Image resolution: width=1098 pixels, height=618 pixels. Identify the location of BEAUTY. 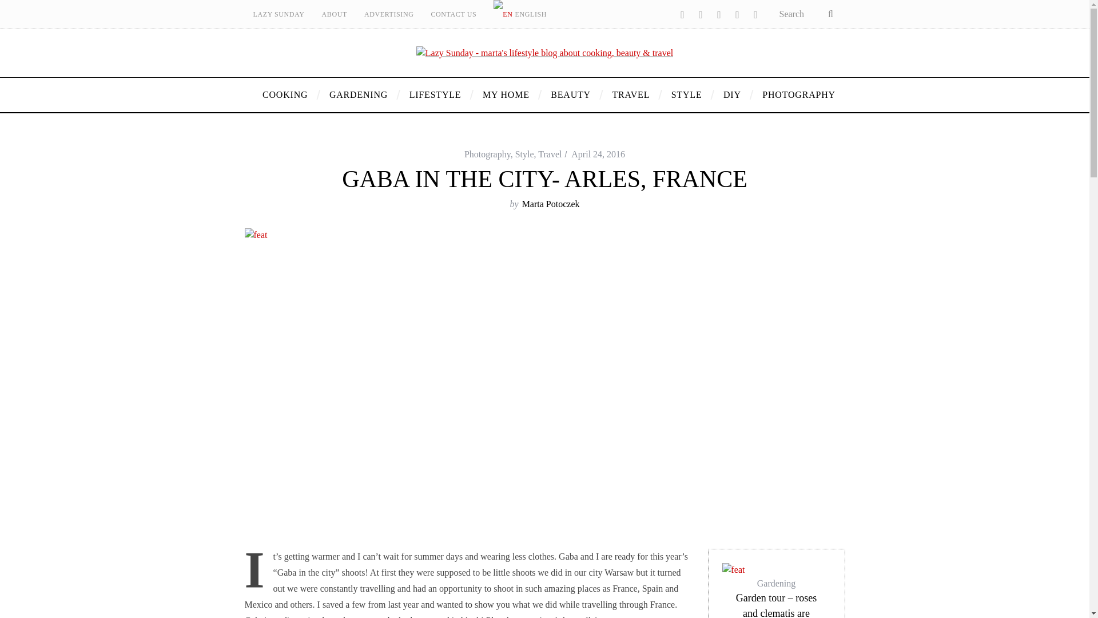
(572, 95).